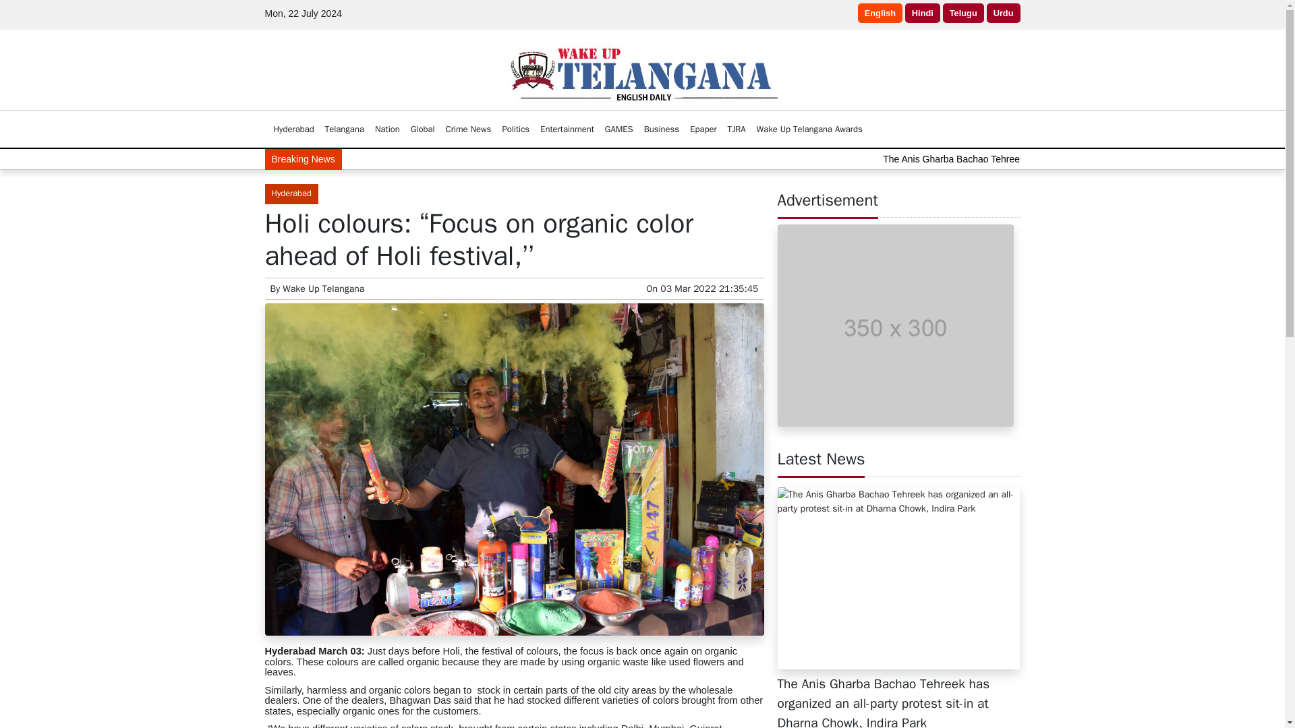 This screenshot has width=1295, height=728. What do you see at coordinates (344, 129) in the screenshot?
I see `Telangana` at bounding box center [344, 129].